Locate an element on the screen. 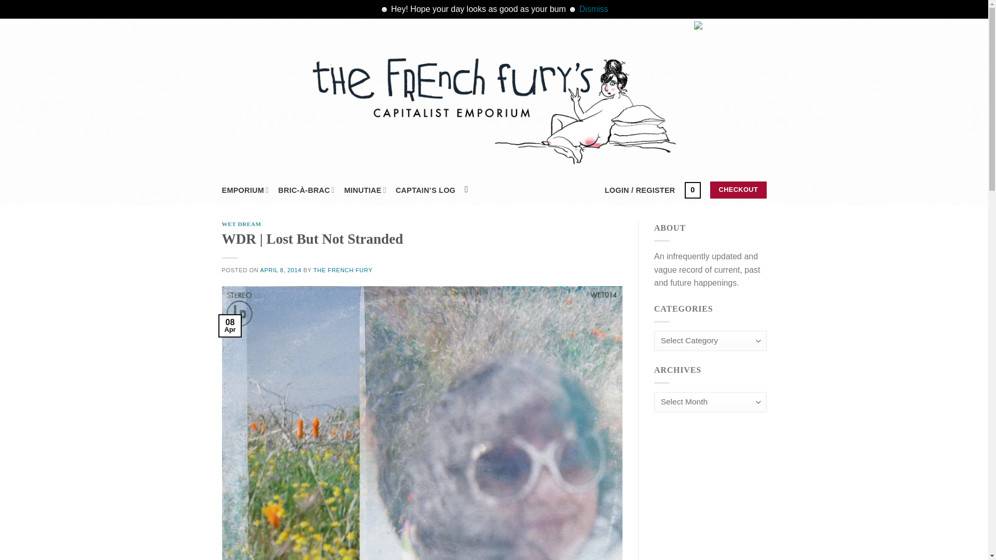  WET DREAM is located at coordinates (242, 224).